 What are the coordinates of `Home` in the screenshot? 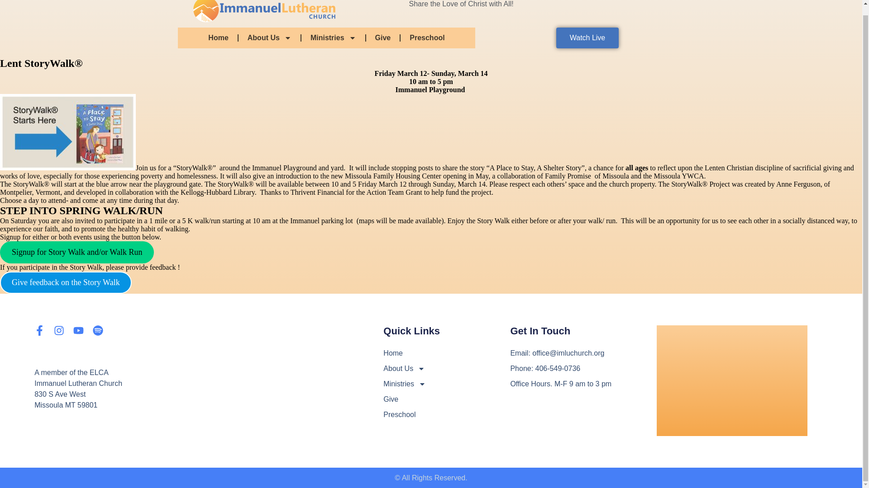 It's located at (218, 38).